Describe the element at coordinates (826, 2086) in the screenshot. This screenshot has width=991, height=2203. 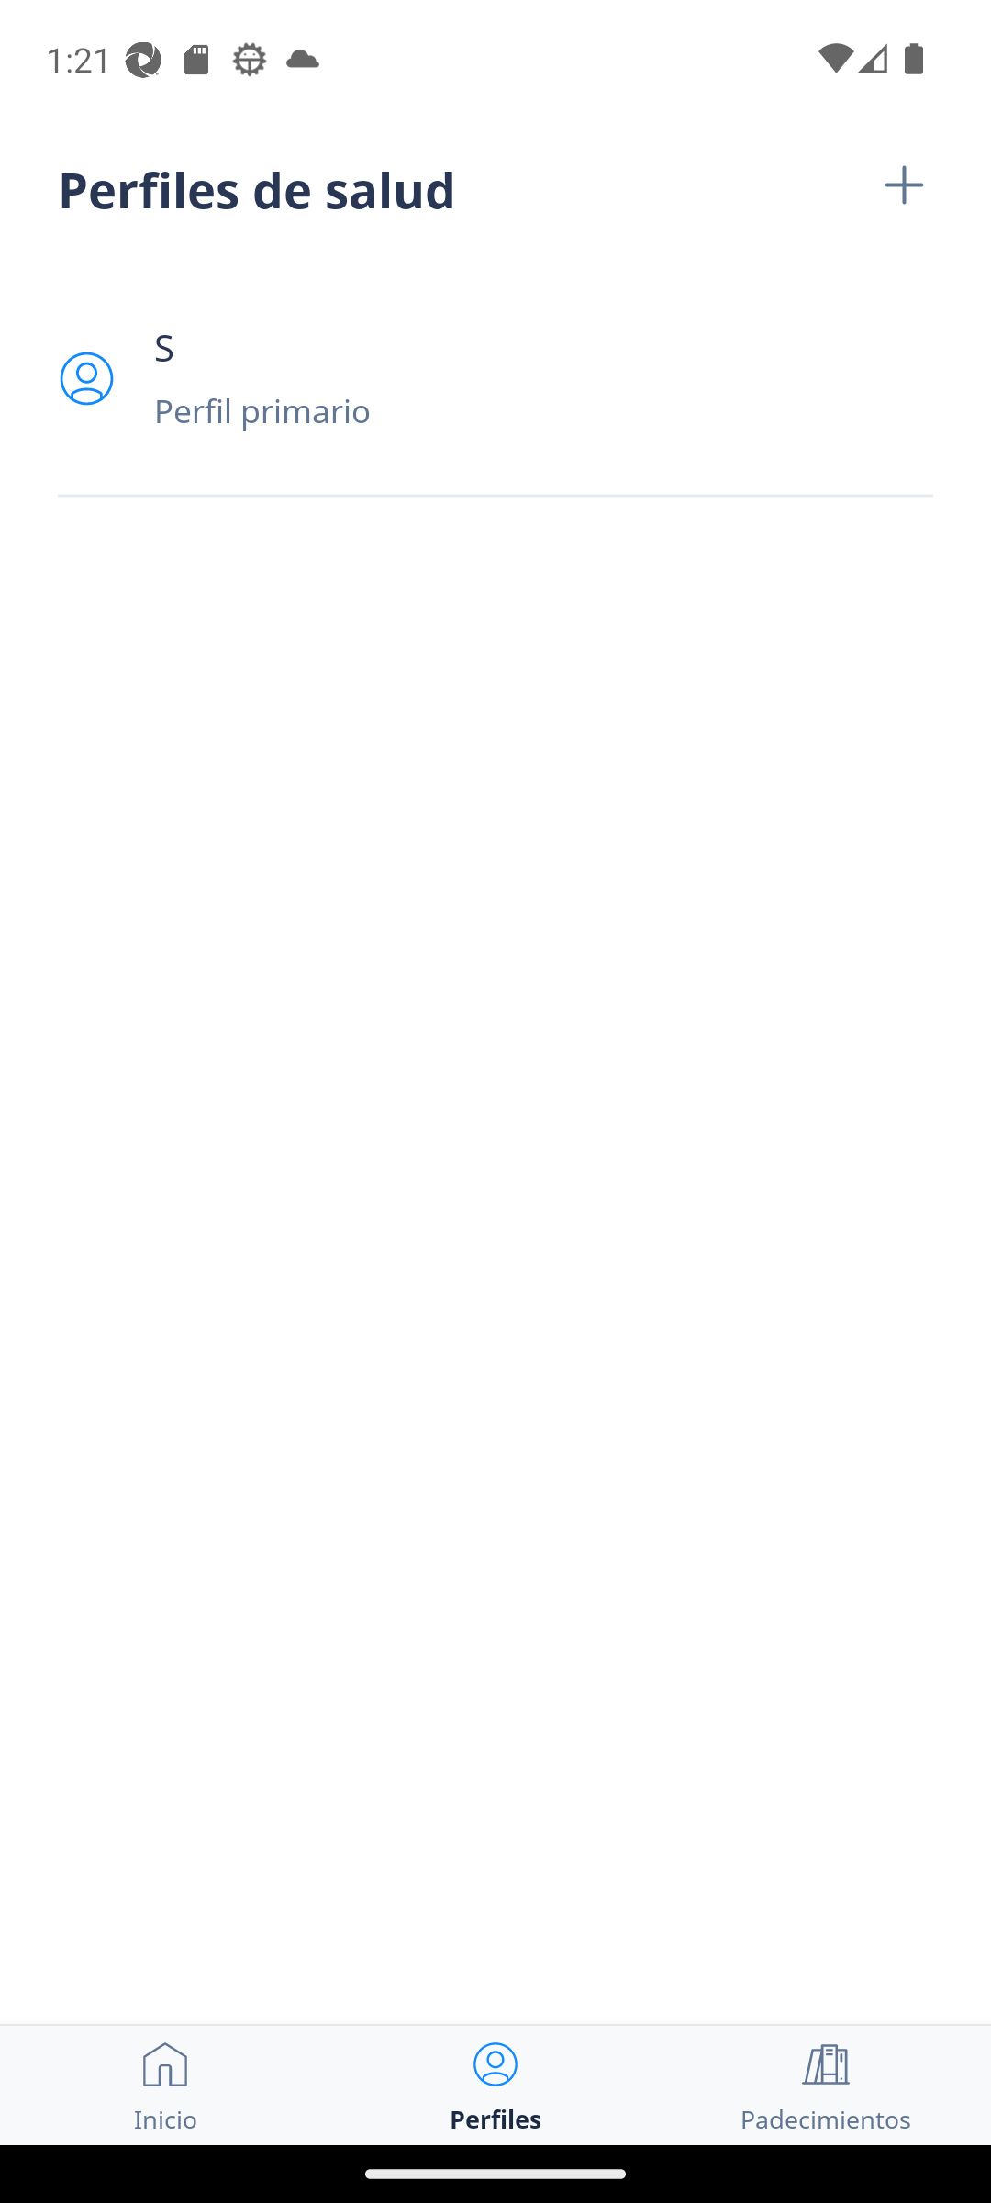
I see `Padecimientos` at that location.